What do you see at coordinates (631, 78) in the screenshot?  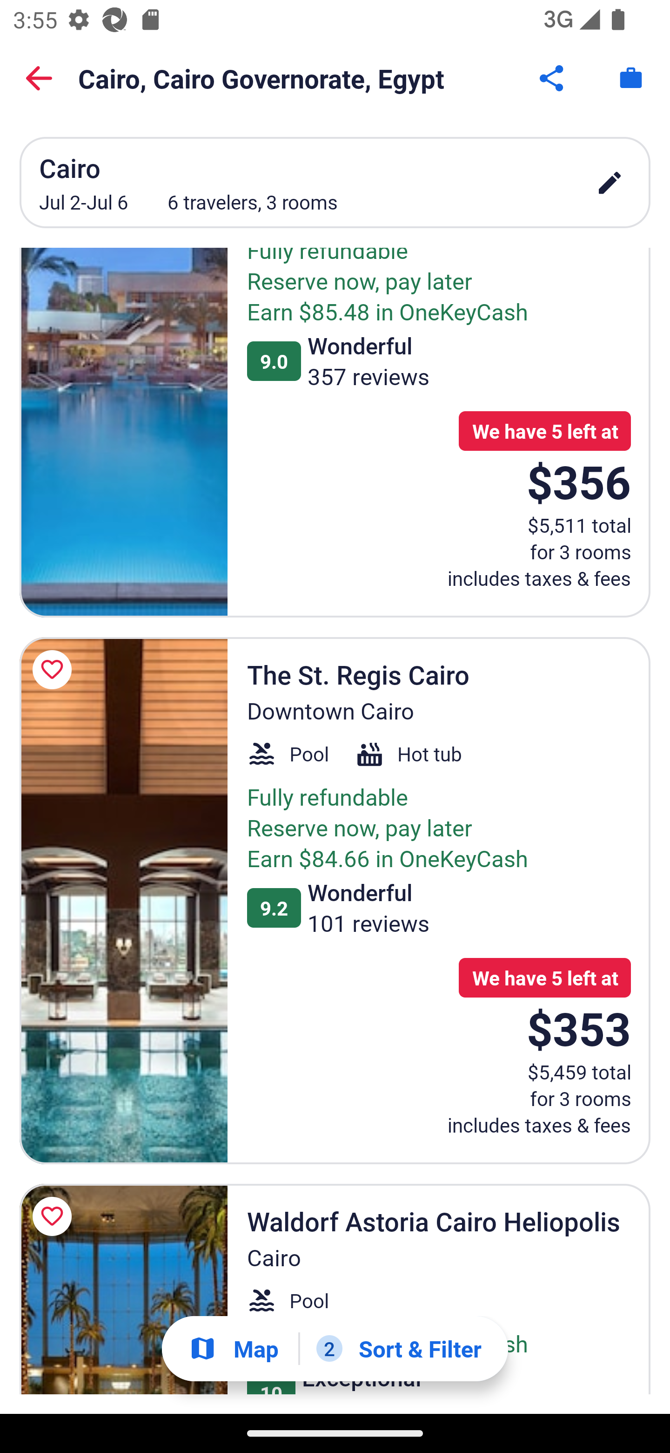 I see `Trips. Button` at bounding box center [631, 78].